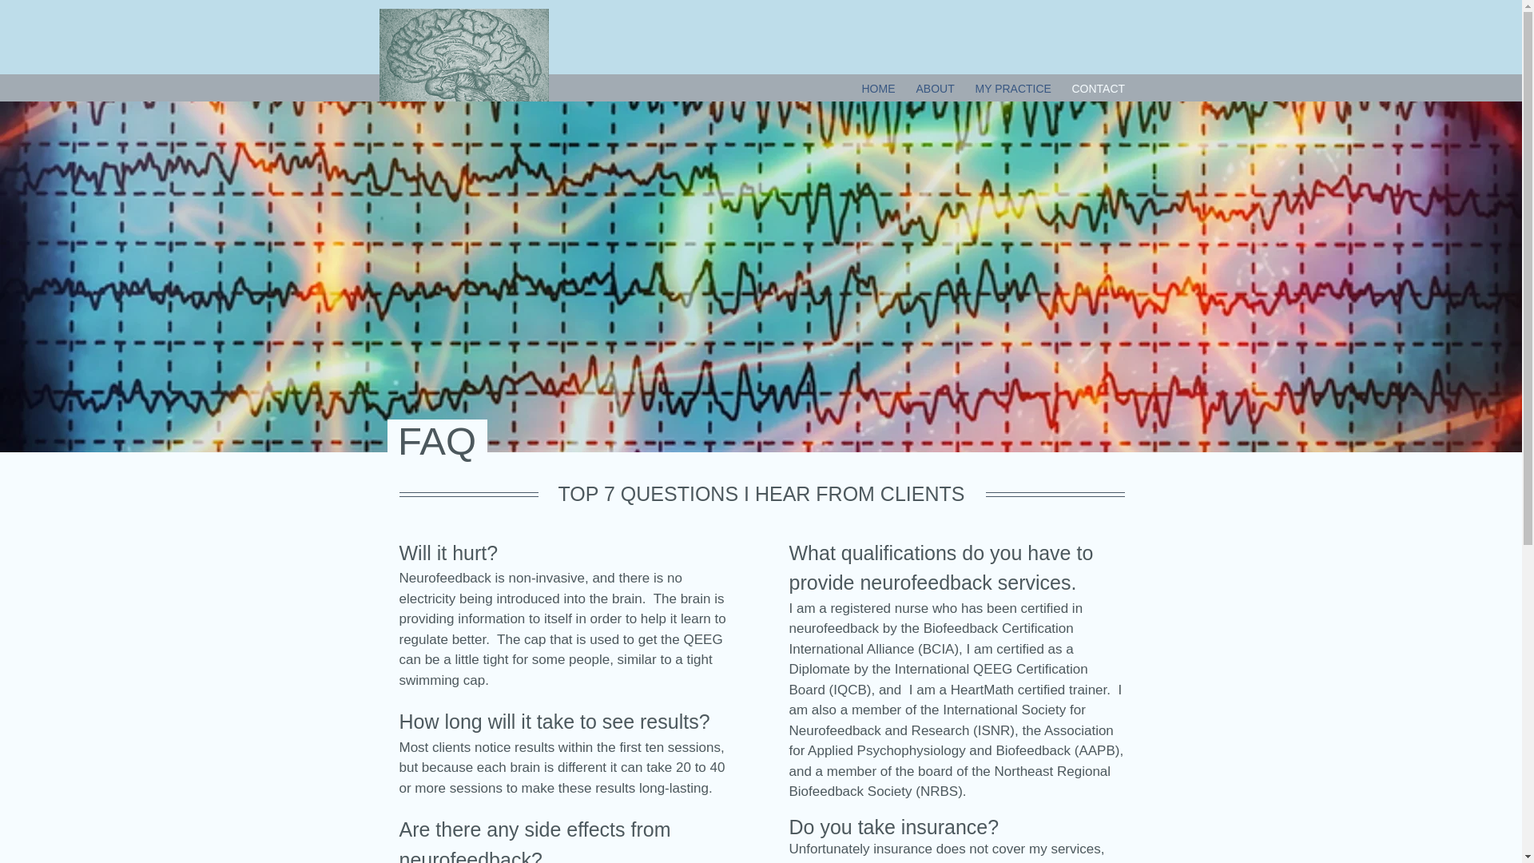  What do you see at coordinates (935, 88) in the screenshot?
I see `ABOUT` at bounding box center [935, 88].